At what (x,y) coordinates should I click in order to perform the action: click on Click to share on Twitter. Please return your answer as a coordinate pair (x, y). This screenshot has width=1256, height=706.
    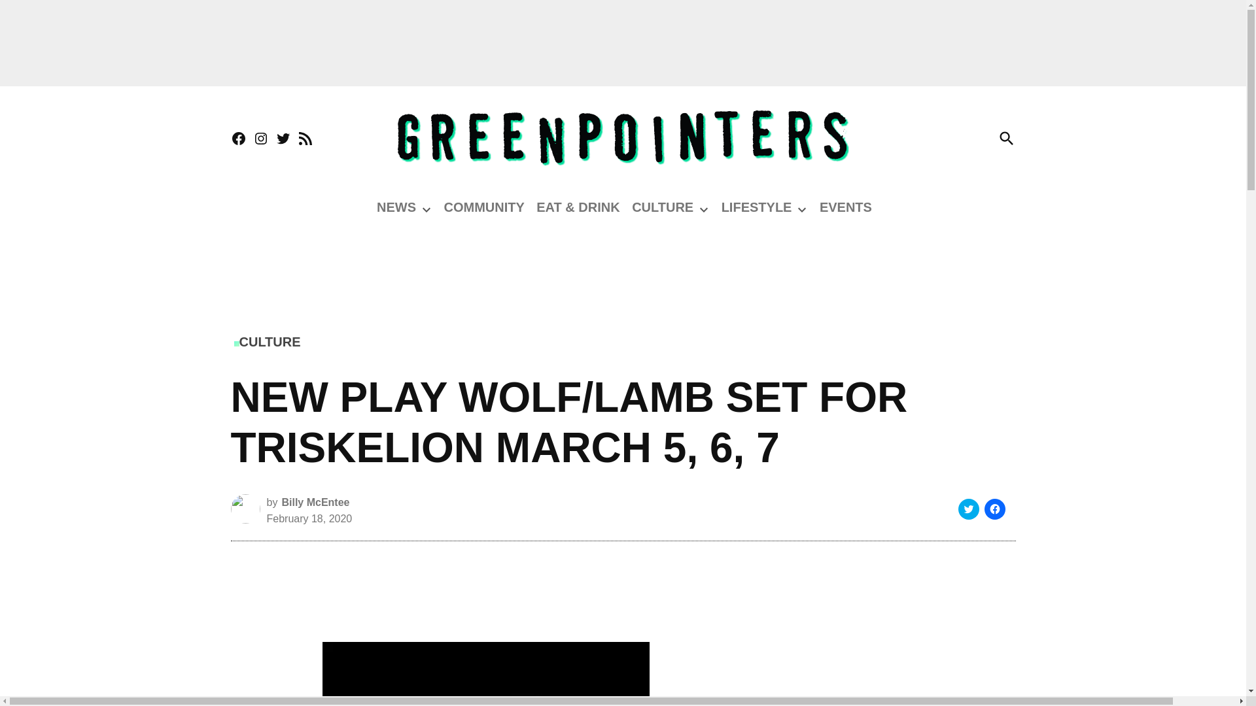
    Looking at the image, I should click on (968, 509).